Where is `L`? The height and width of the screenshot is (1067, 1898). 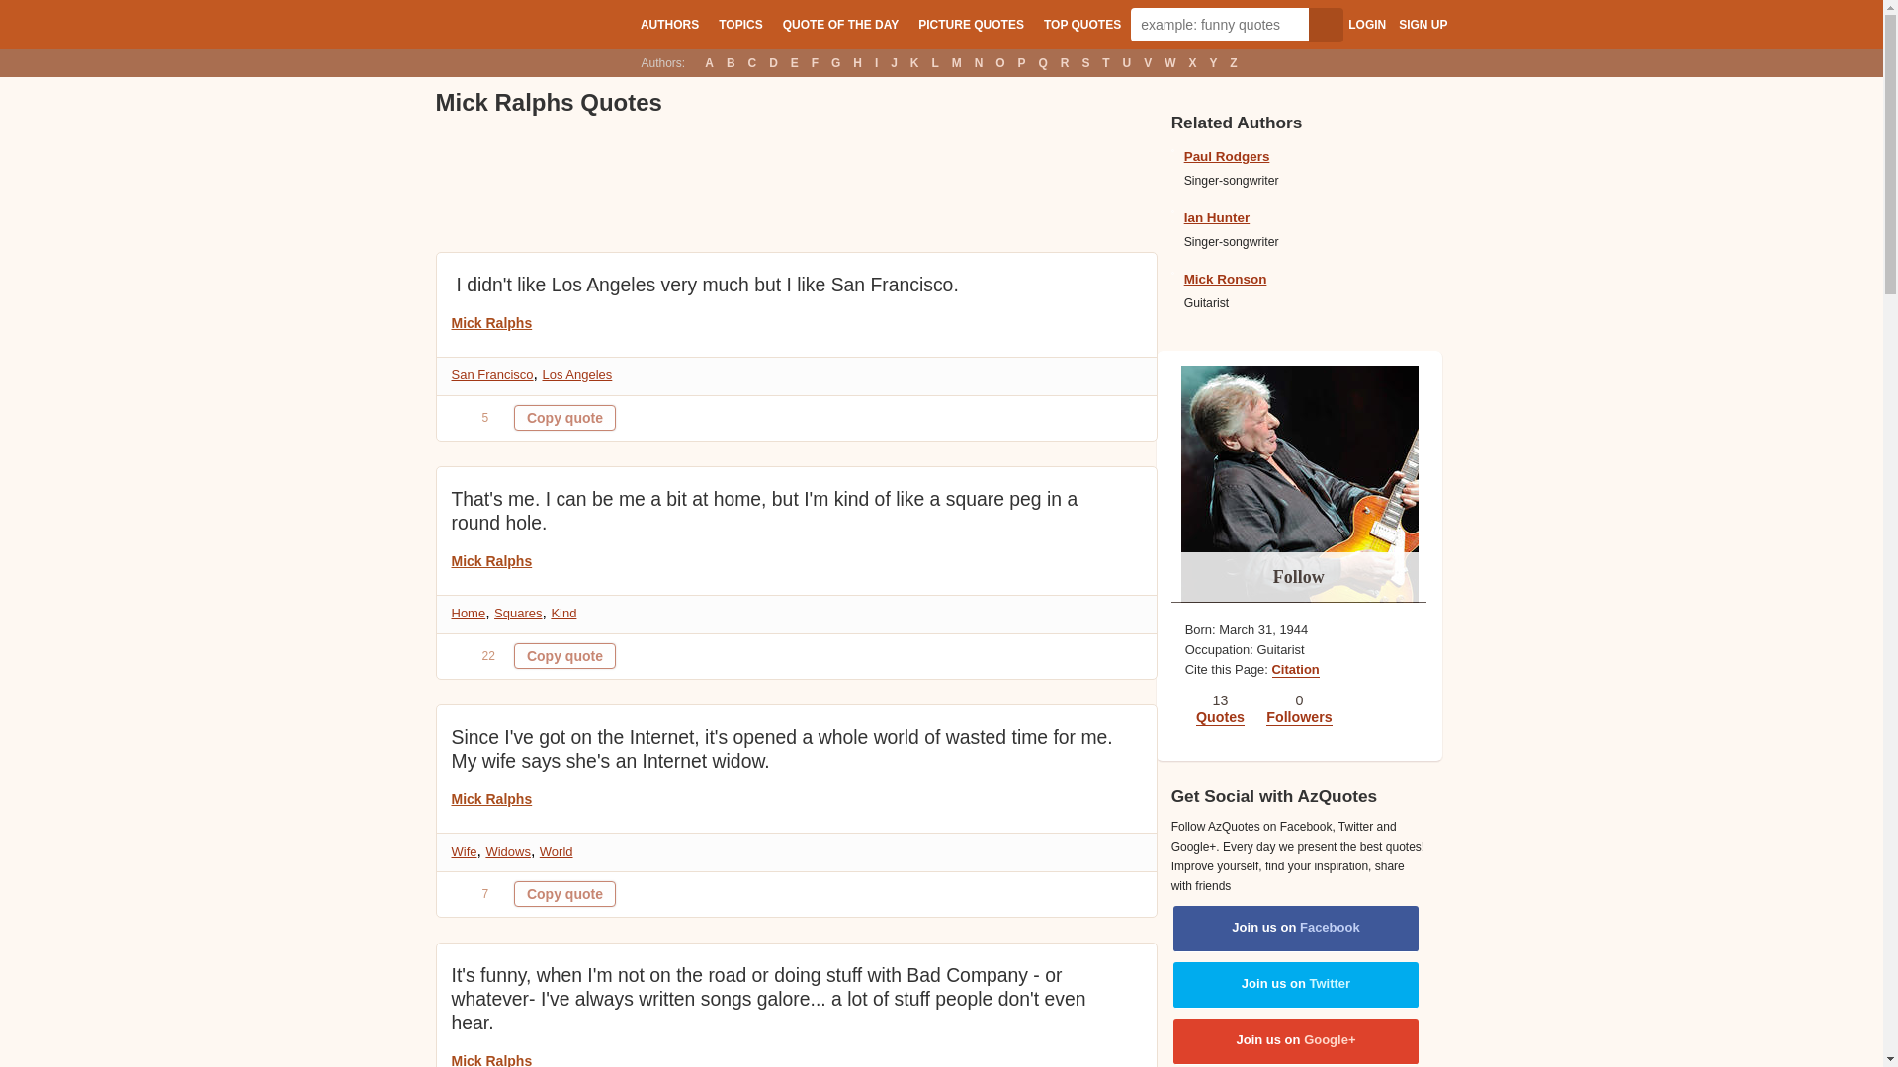
L is located at coordinates (935, 62).